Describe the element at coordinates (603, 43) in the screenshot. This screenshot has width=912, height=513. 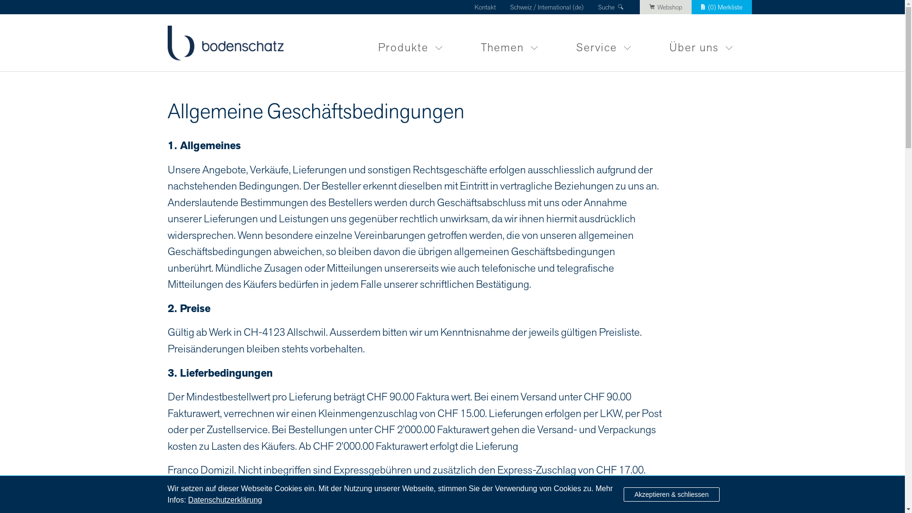
I see `Service` at that location.